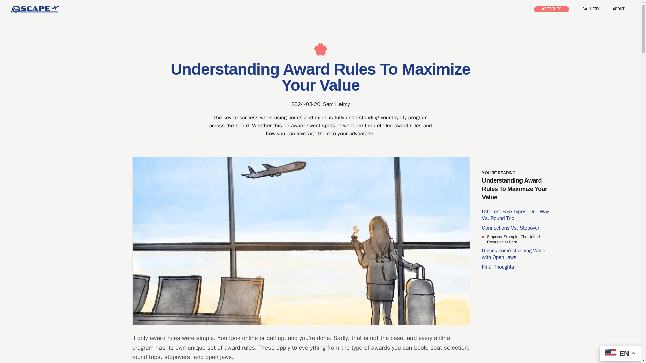 The image size is (646, 363). What do you see at coordinates (552, 9) in the screenshot?
I see `ARTICLES` at bounding box center [552, 9].